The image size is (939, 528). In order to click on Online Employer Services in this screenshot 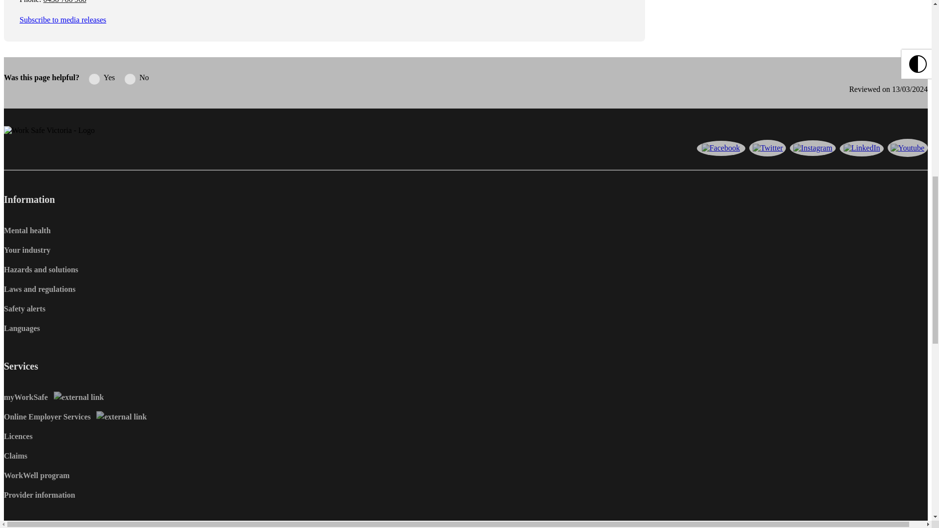, I will do `click(75, 417)`.